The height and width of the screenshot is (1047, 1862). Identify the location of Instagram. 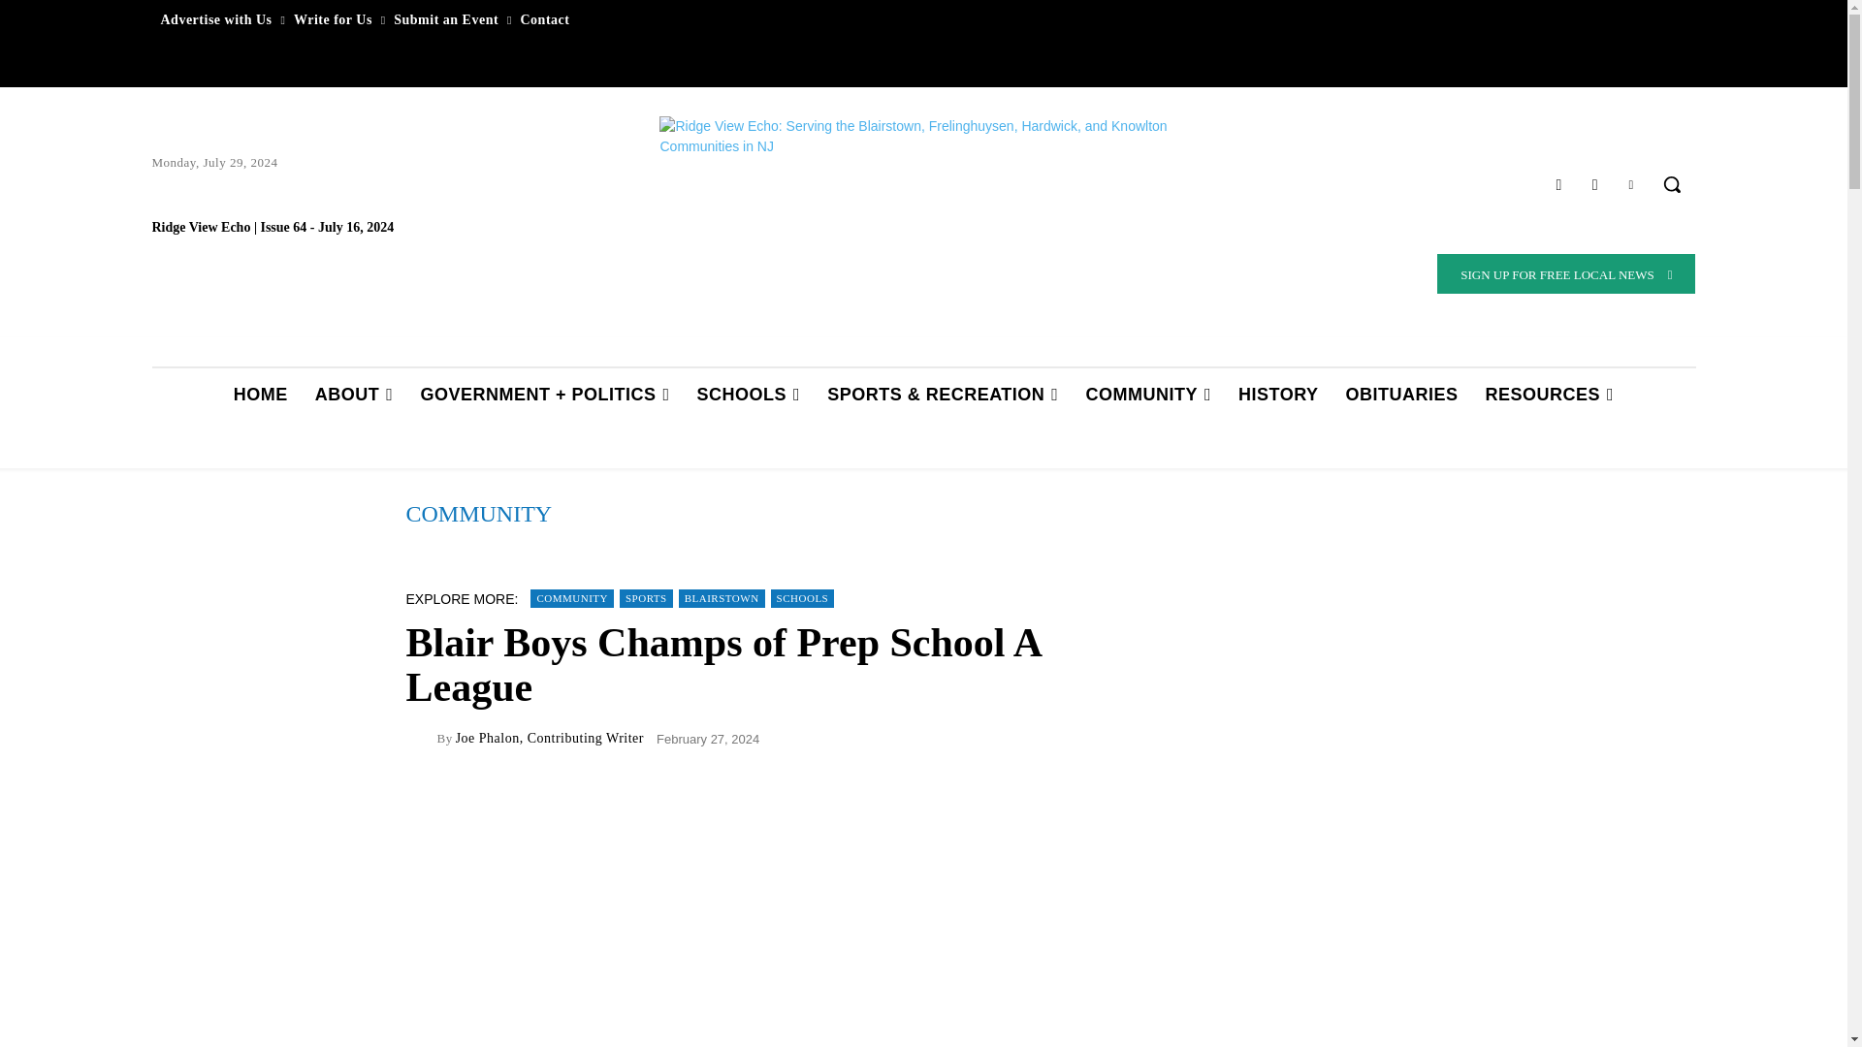
(1594, 184).